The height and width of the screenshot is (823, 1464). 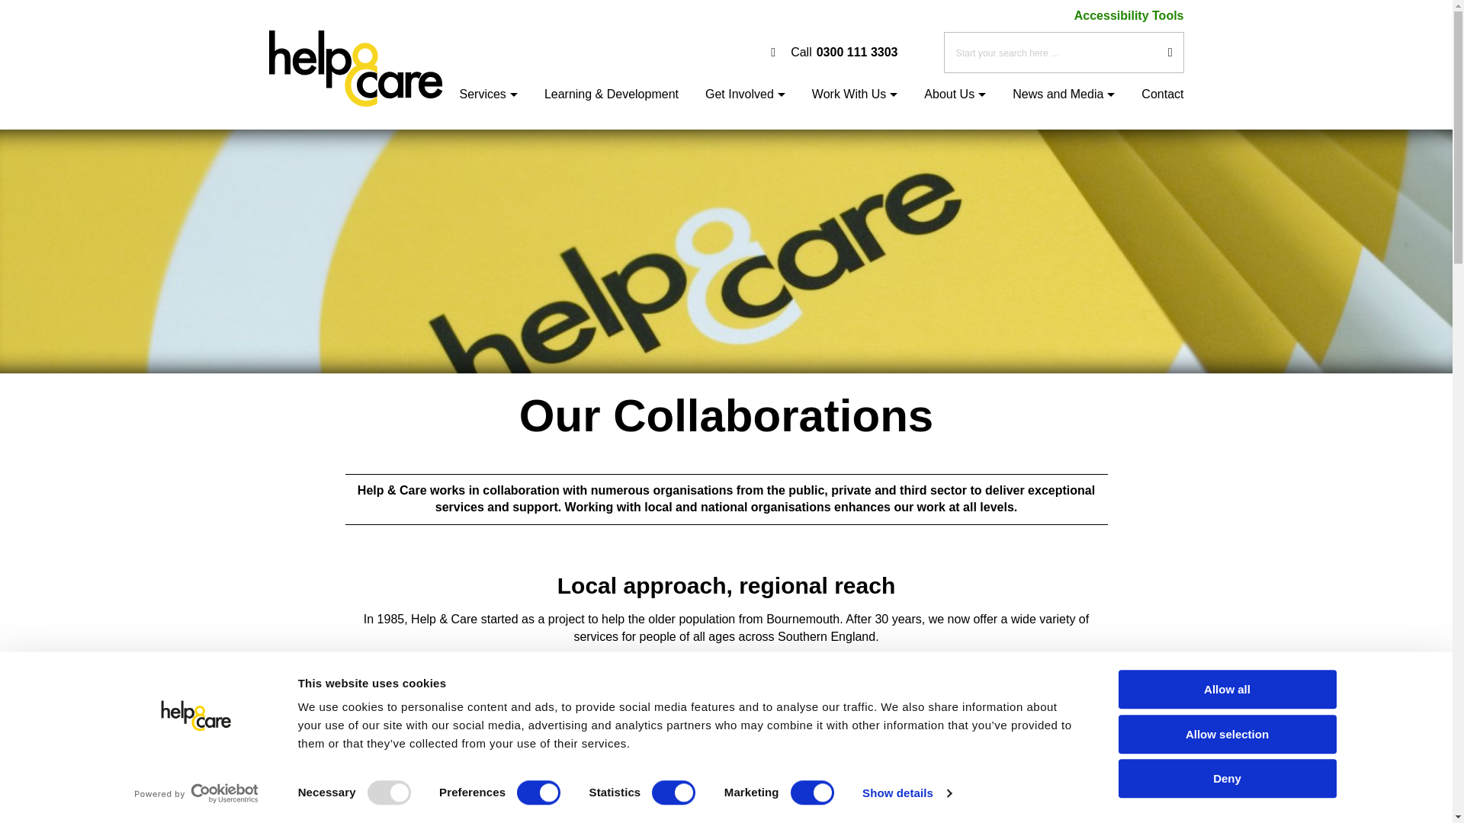 What do you see at coordinates (1129, 15) in the screenshot?
I see `Accessibility Tools` at bounding box center [1129, 15].